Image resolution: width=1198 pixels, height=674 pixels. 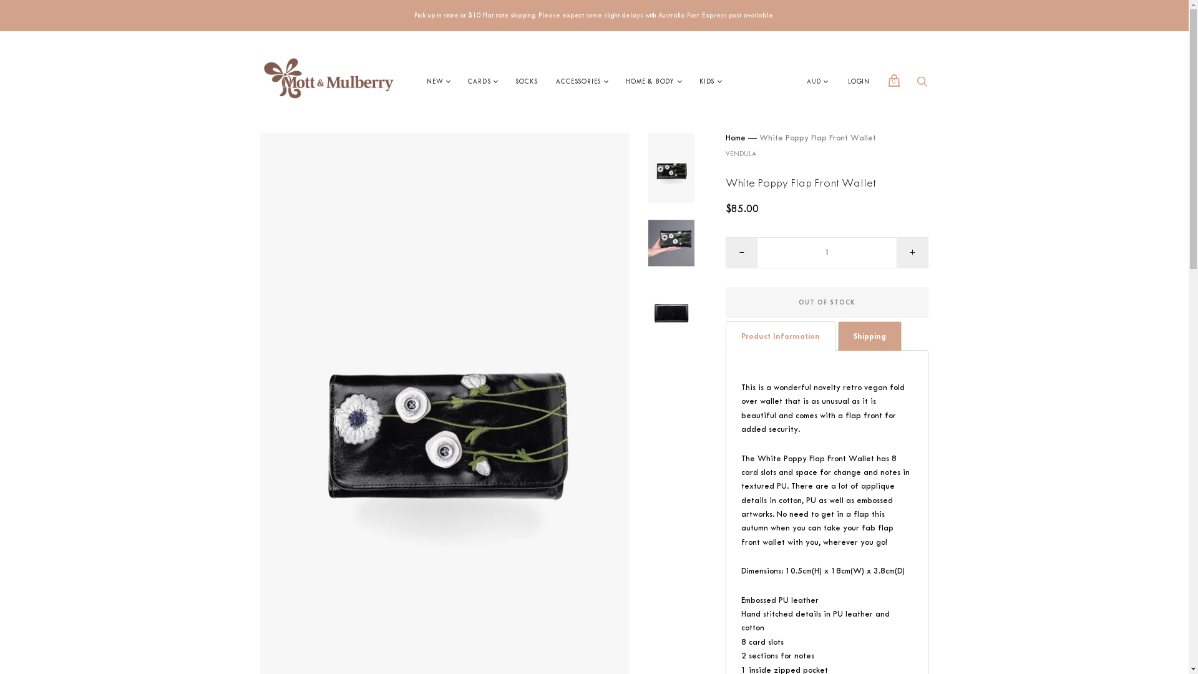 I want to click on Shipping, so click(x=870, y=336).